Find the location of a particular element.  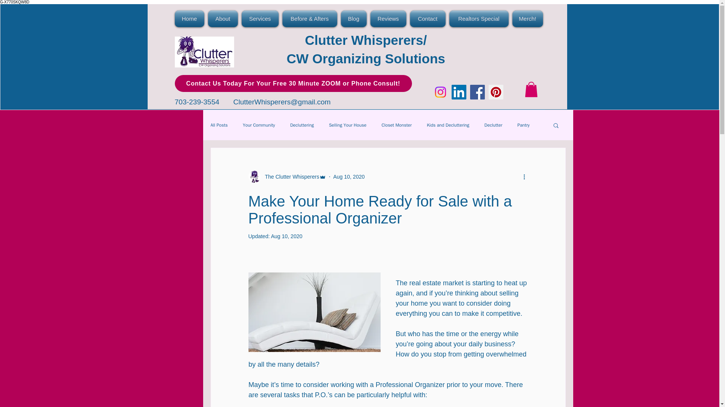

The Clutter Whisperers is located at coordinates (288, 176).